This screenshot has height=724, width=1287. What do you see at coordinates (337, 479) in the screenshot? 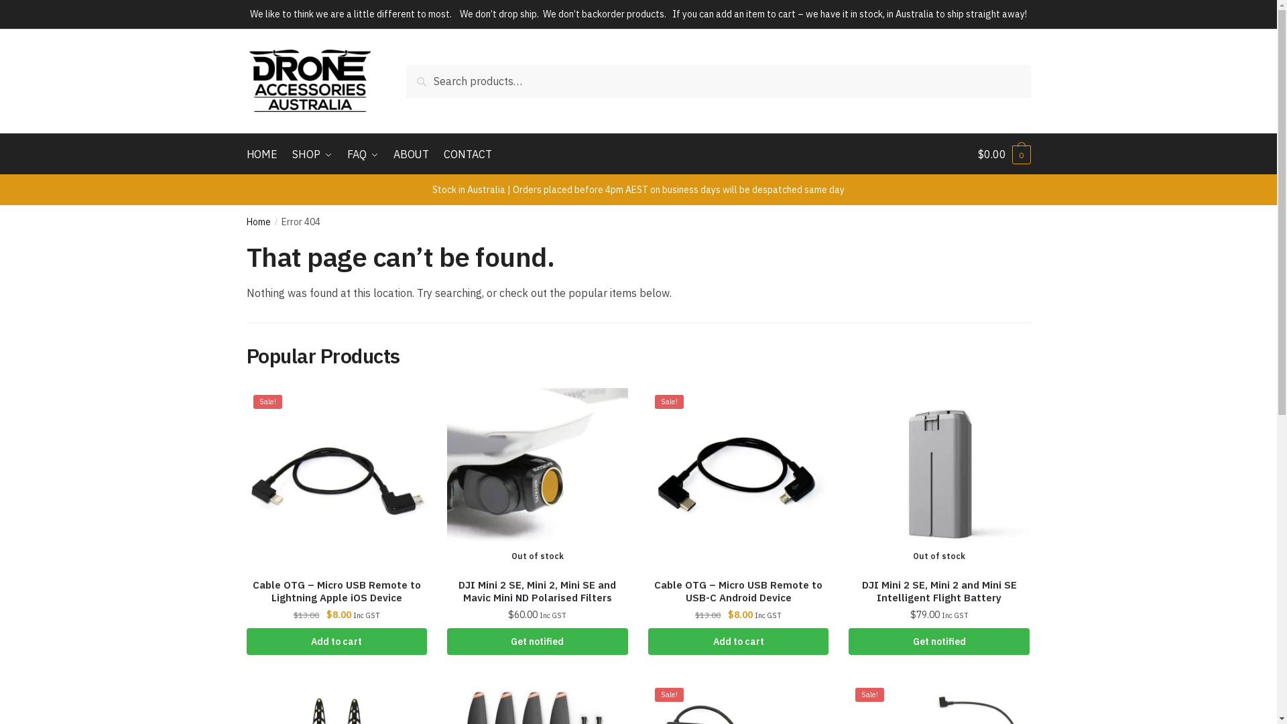
I see `Sale!` at bounding box center [337, 479].